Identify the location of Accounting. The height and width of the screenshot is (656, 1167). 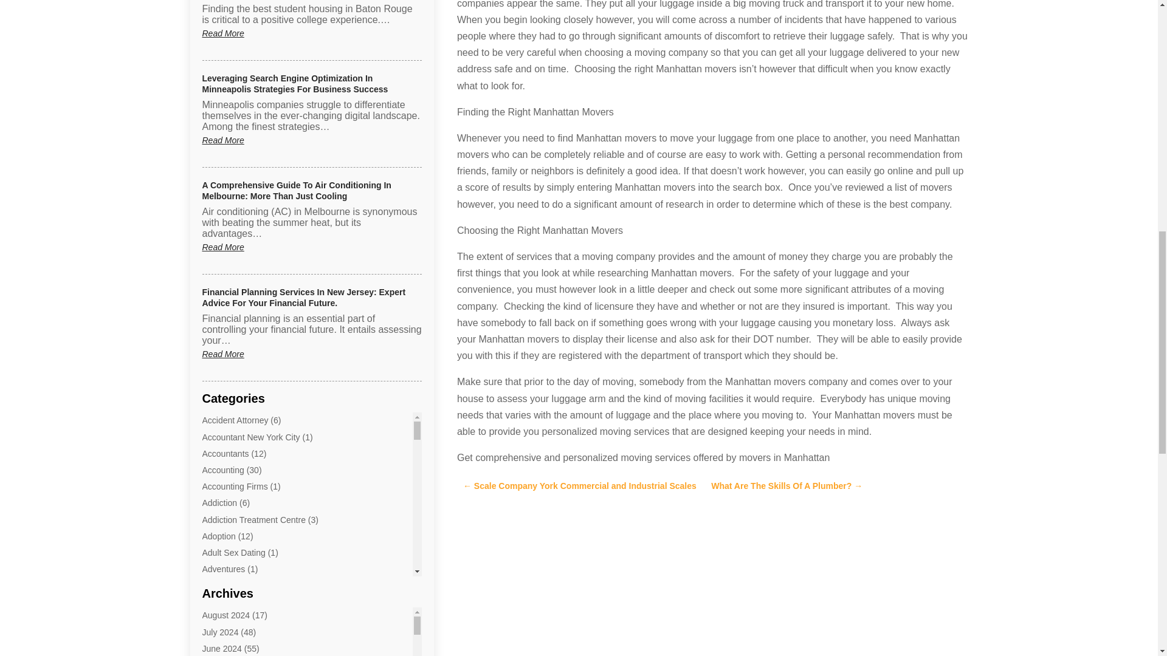
(222, 470).